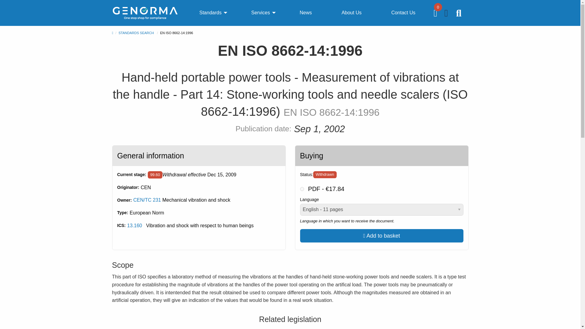 This screenshot has height=329, width=585. What do you see at coordinates (302, 189) in the screenshot?
I see `1267` at bounding box center [302, 189].